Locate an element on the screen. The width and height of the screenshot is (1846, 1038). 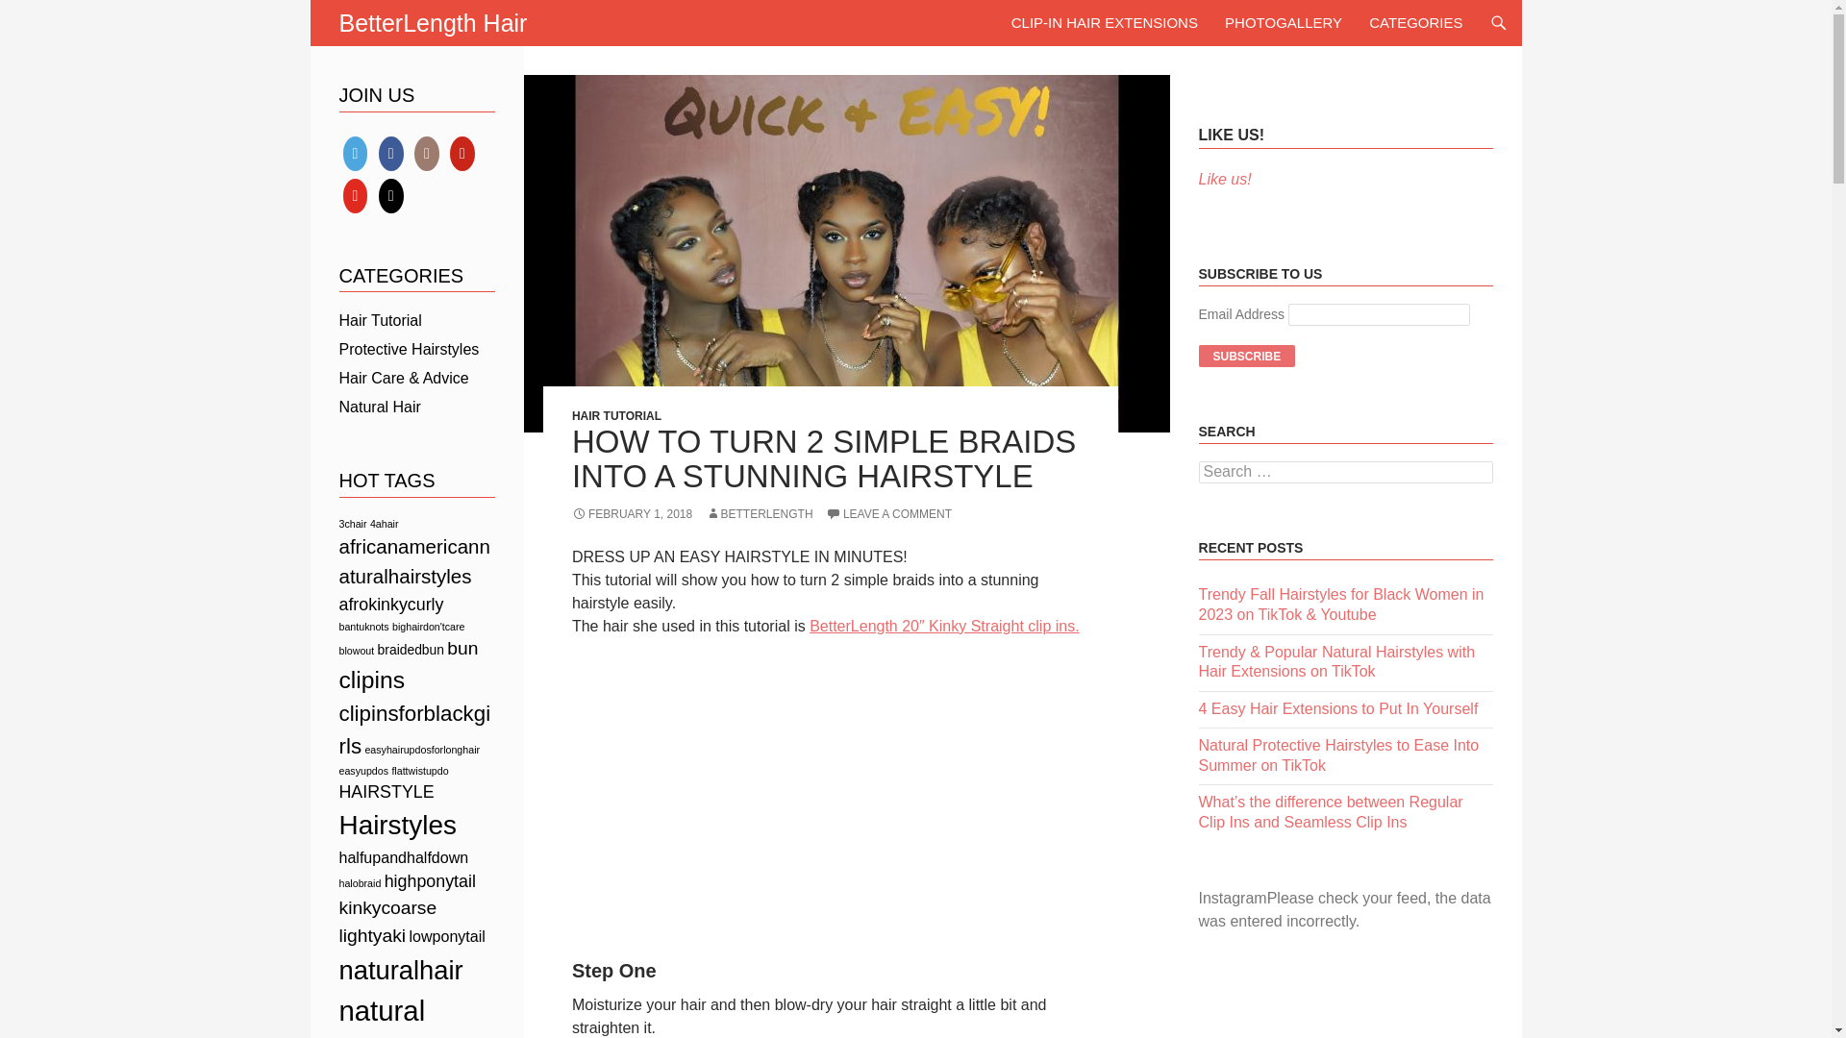
PHOTOGALLERY is located at coordinates (1283, 23).